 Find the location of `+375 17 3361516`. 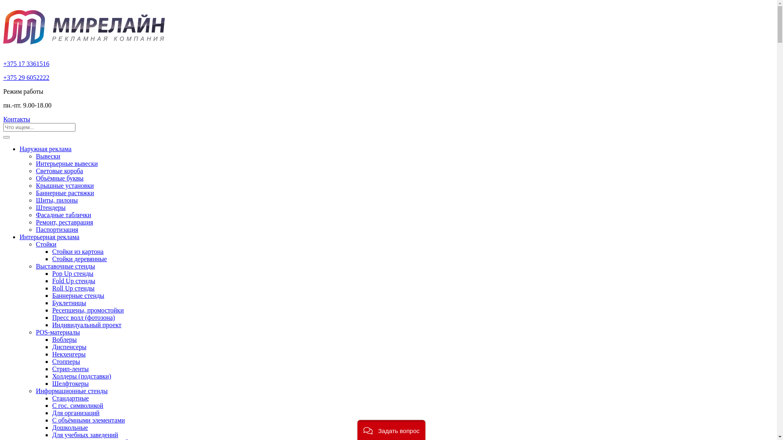

+375 17 3361516 is located at coordinates (26, 64).